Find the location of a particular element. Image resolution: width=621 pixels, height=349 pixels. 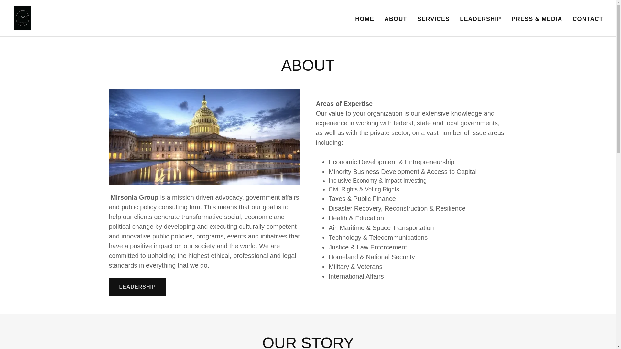

CONTACT is located at coordinates (588, 18).